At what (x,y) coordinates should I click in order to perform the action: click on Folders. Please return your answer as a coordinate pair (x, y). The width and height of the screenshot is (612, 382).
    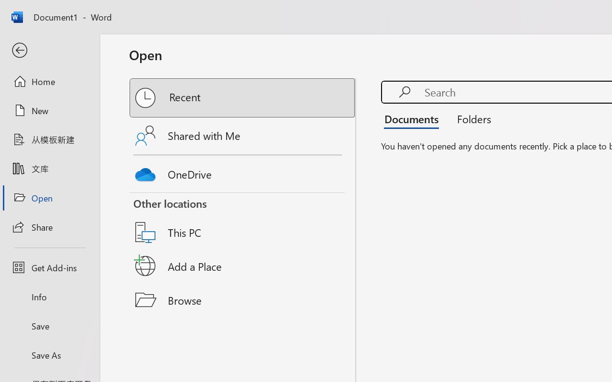
    Looking at the image, I should click on (470, 118).